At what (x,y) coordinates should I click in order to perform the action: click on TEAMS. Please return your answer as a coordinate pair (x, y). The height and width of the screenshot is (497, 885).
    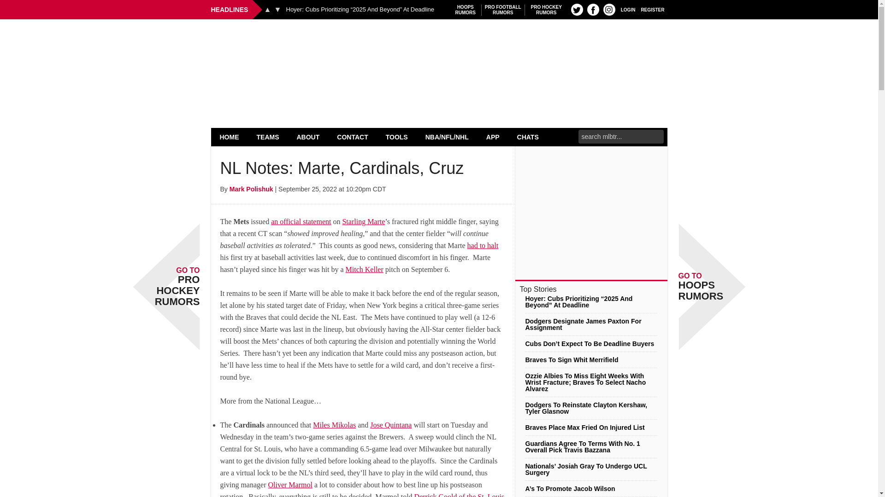
    Looking at the image, I should click on (268, 137).